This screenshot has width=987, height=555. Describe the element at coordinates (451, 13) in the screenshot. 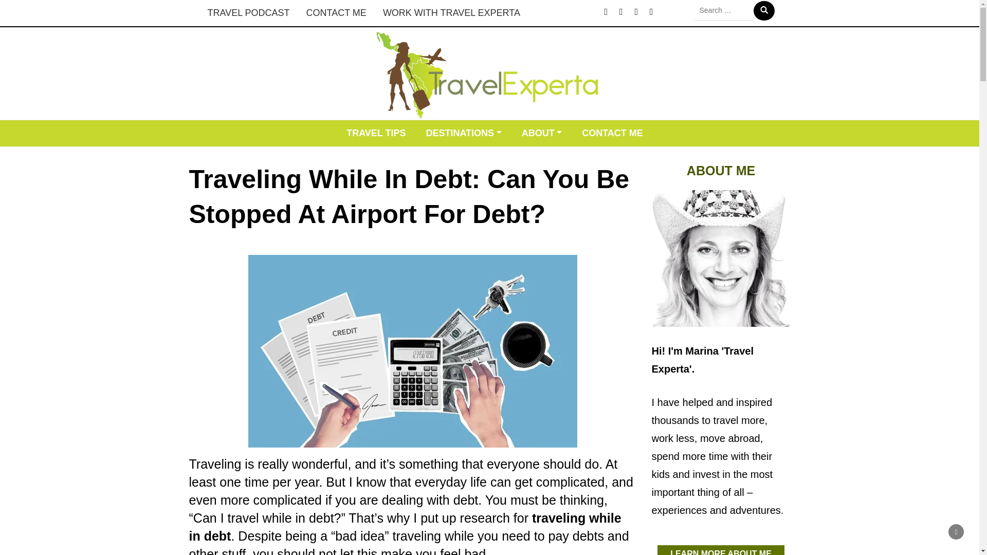

I see `WORK WITH TRAVEL EXPERTA` at that location.